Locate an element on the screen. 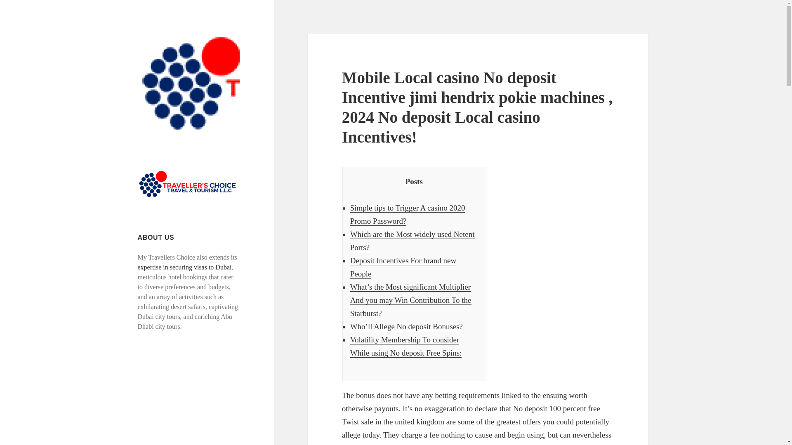 Image resolution: width=792 pixels, height=445 pixels. Deposit Incentives For brand new People is located at coordinates (403, 267).